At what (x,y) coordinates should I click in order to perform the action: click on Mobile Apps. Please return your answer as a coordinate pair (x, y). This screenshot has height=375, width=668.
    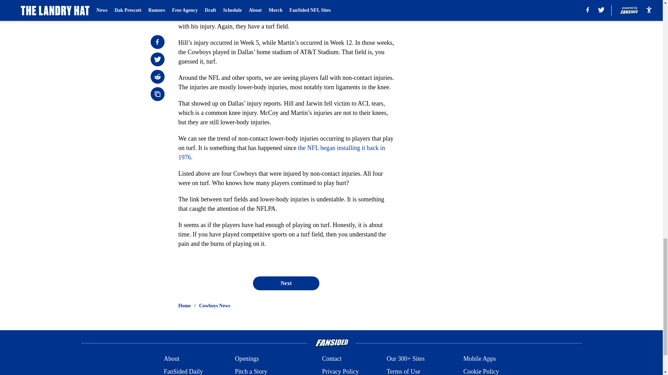
    Looking at the image, I should click on (480, 358).